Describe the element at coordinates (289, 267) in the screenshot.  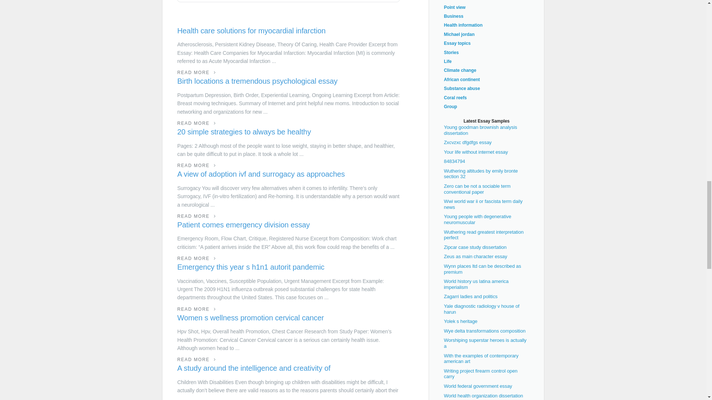
I see `Emergency this year s h1n1 autorit pandemic` at that location.